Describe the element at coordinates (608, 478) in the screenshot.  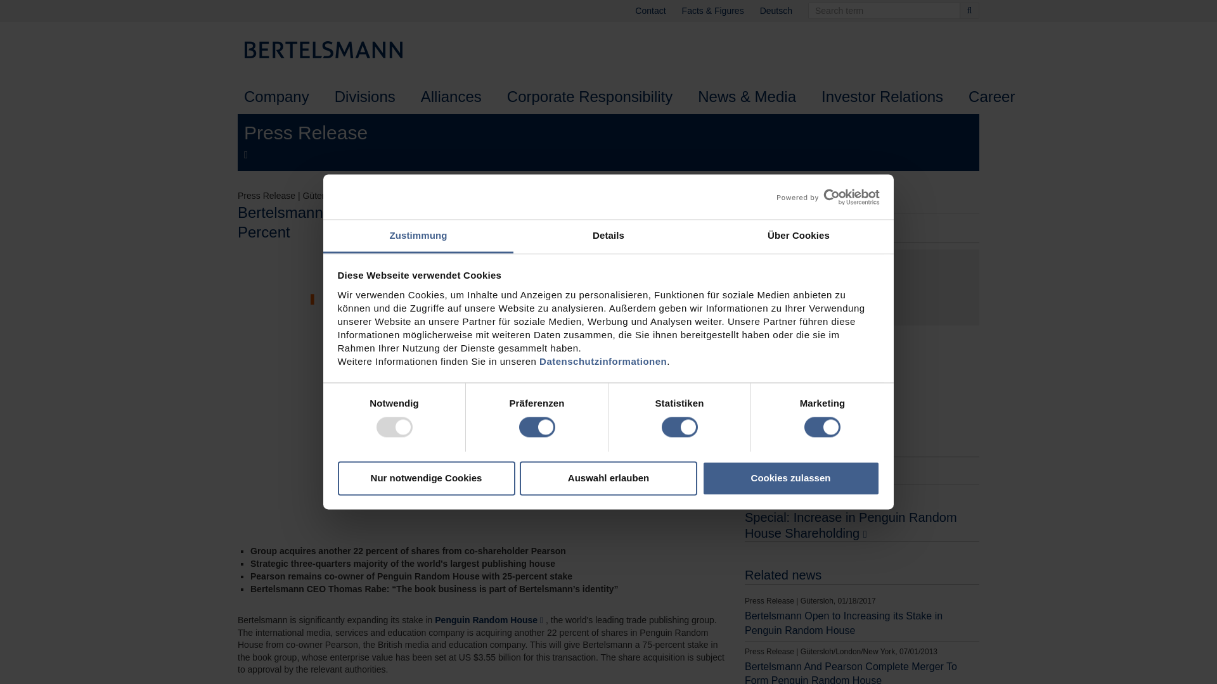
I see `Auswahl erlauben` at that location.